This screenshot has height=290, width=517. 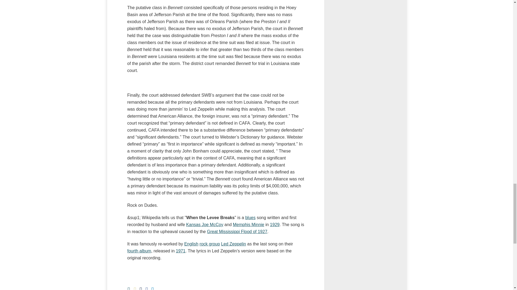 What do you see at coordinates (191, 244) in the screenshot?
I see `England` at bounding box center [191, 244].